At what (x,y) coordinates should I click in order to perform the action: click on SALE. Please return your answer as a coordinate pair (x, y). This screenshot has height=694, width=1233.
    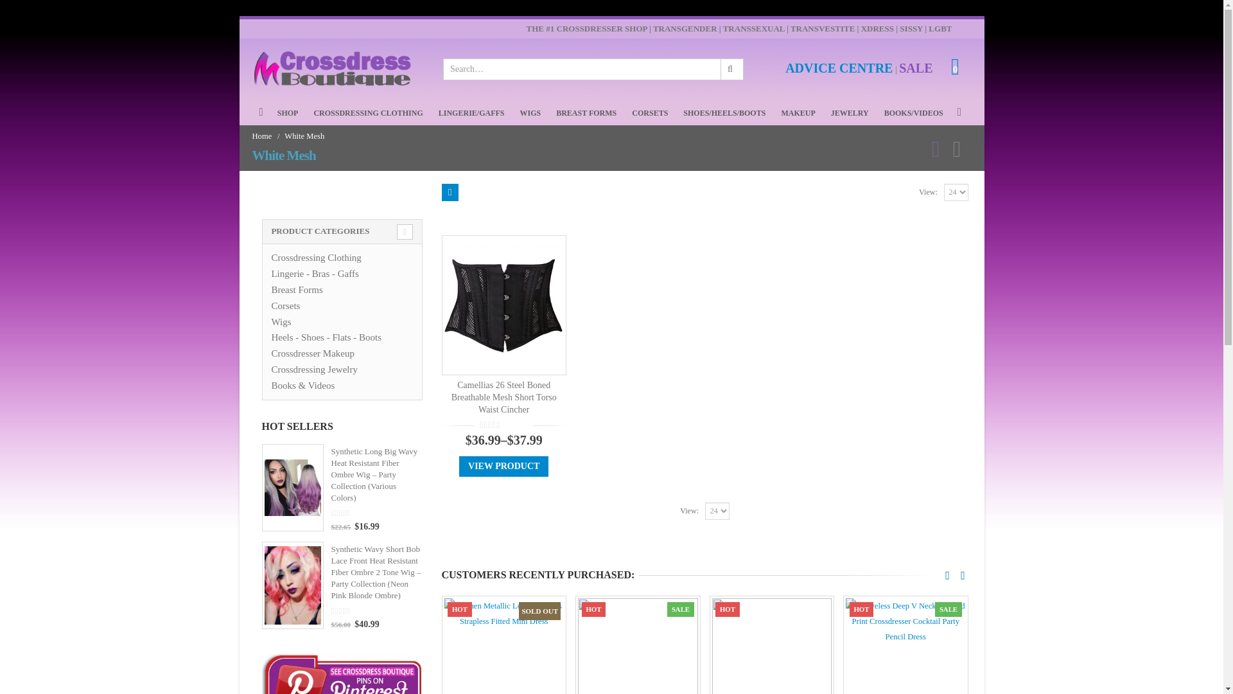
    Looking at the image, I should click on (915, 69).